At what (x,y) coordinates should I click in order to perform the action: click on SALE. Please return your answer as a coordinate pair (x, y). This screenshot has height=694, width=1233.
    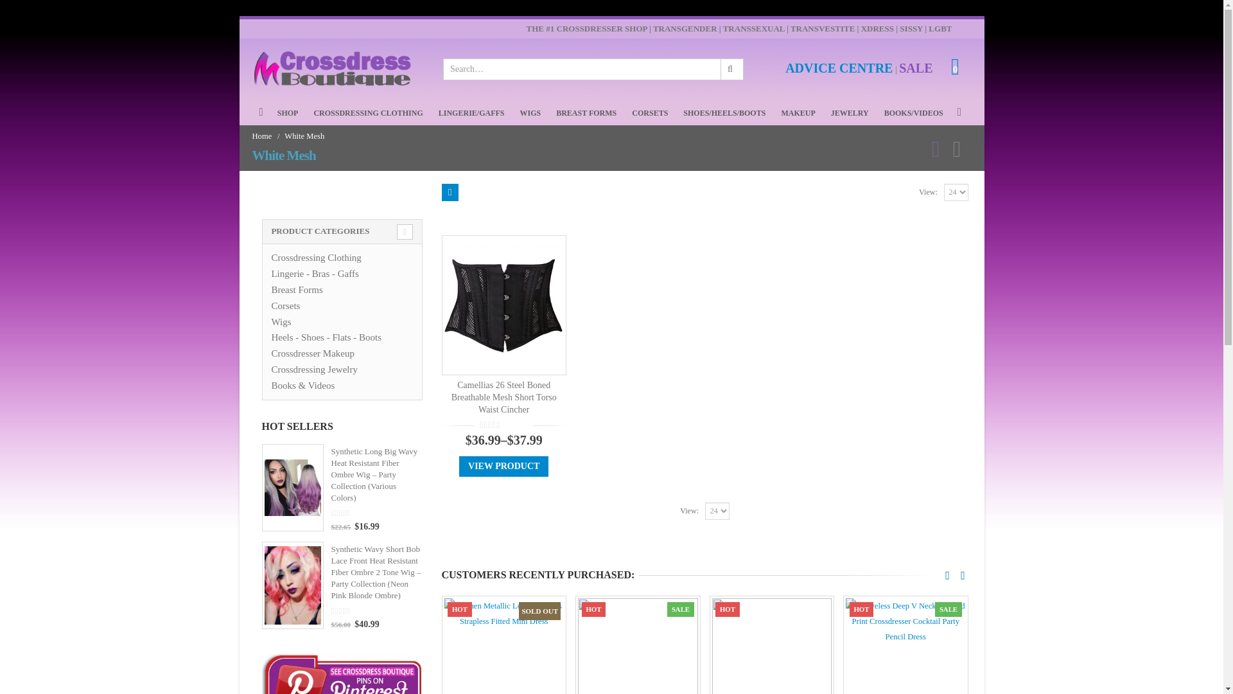
    Looking at the image, I should click on (915, 69).